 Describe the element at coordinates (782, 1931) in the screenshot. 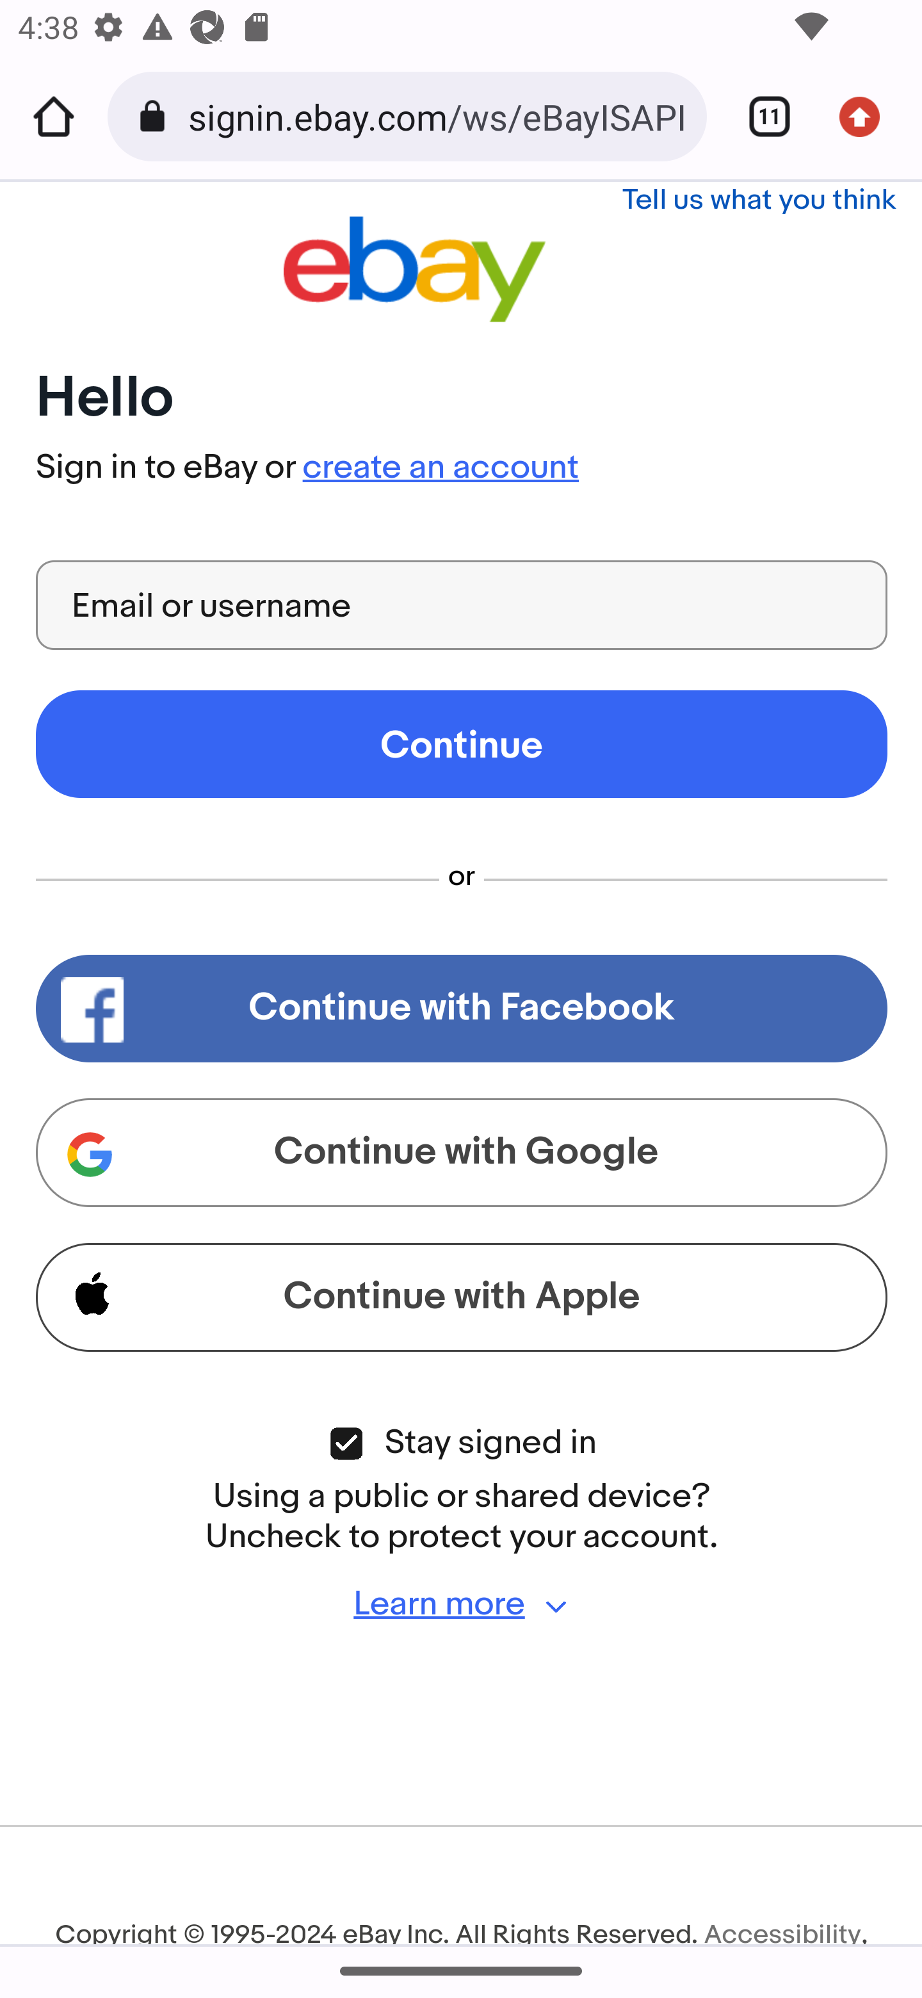

I see `Accessibility` at that location.